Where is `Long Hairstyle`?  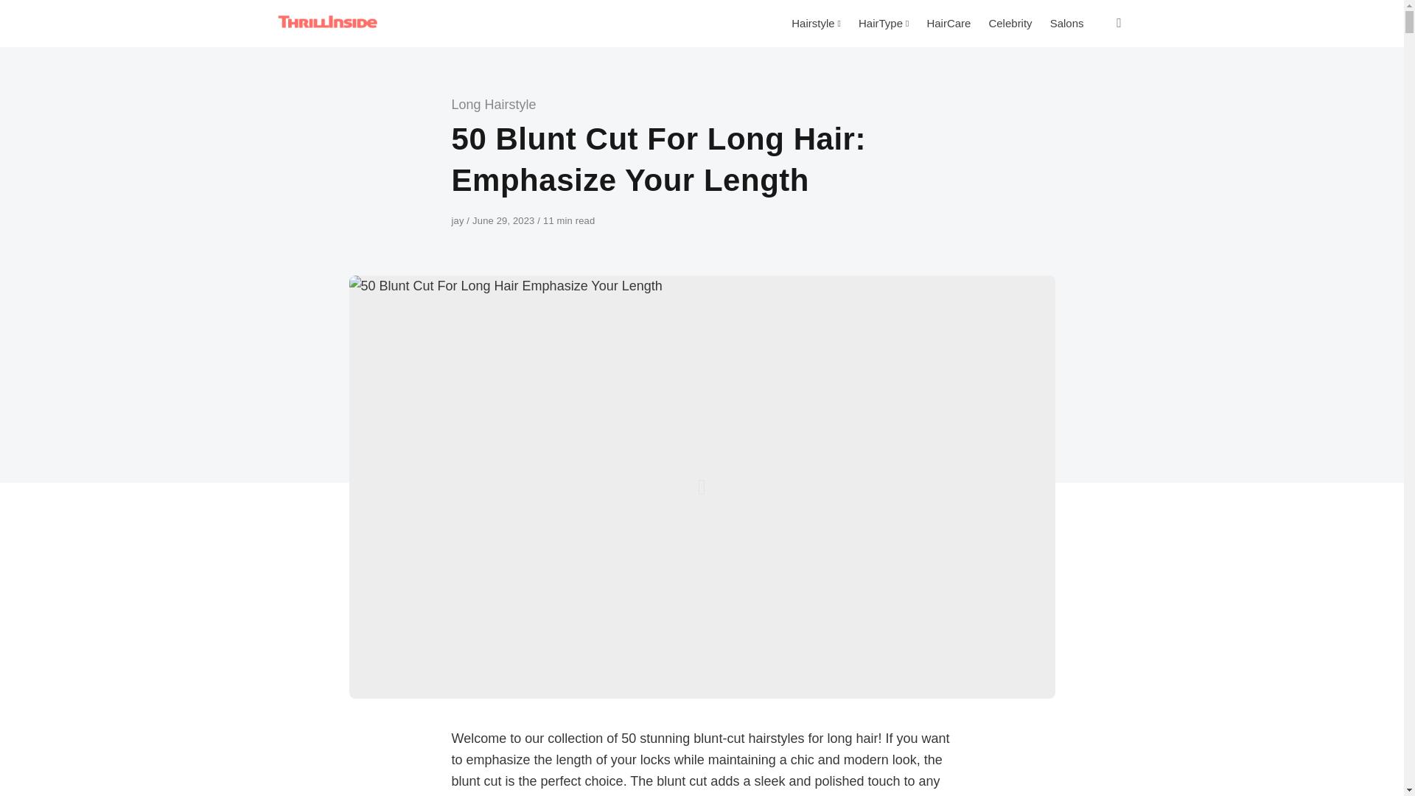
Long Hairstyle is located at coordinates (494, 105).